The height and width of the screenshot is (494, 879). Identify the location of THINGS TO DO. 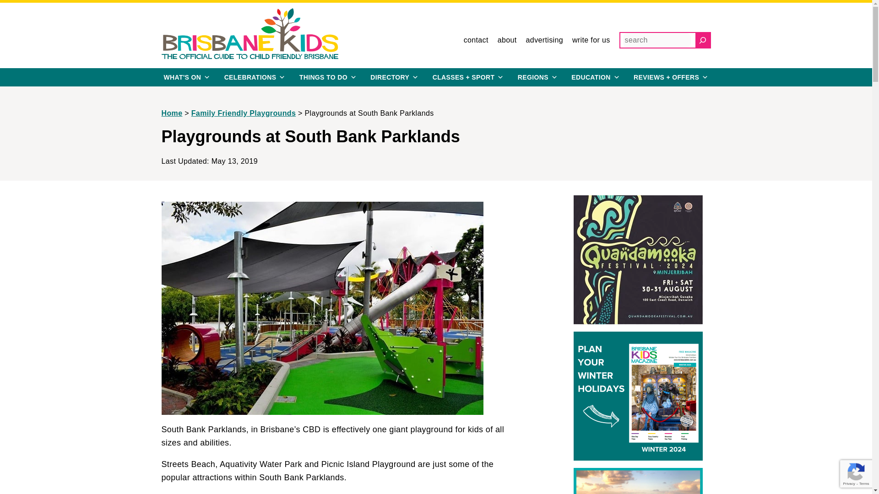
(328, 77).